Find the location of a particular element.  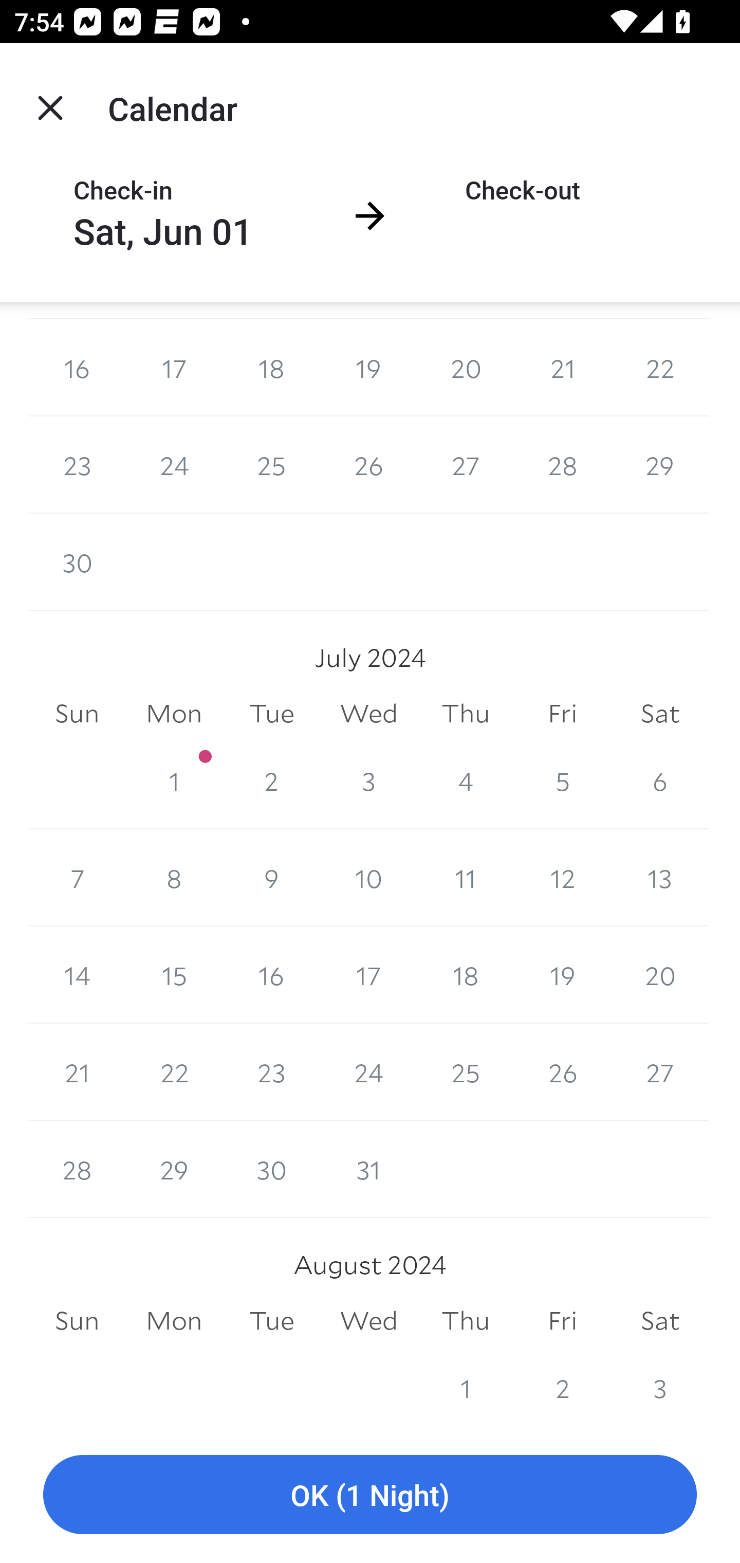

18 18 July 2024 is located at coordinates (466, 975).